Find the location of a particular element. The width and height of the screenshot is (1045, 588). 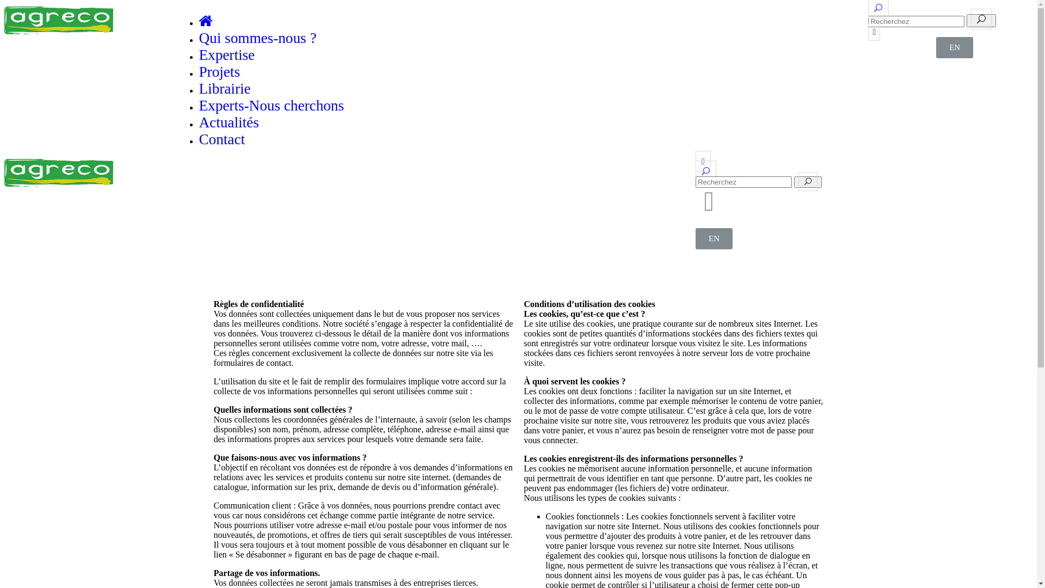

Expertise is located at coordinates (42, 173).